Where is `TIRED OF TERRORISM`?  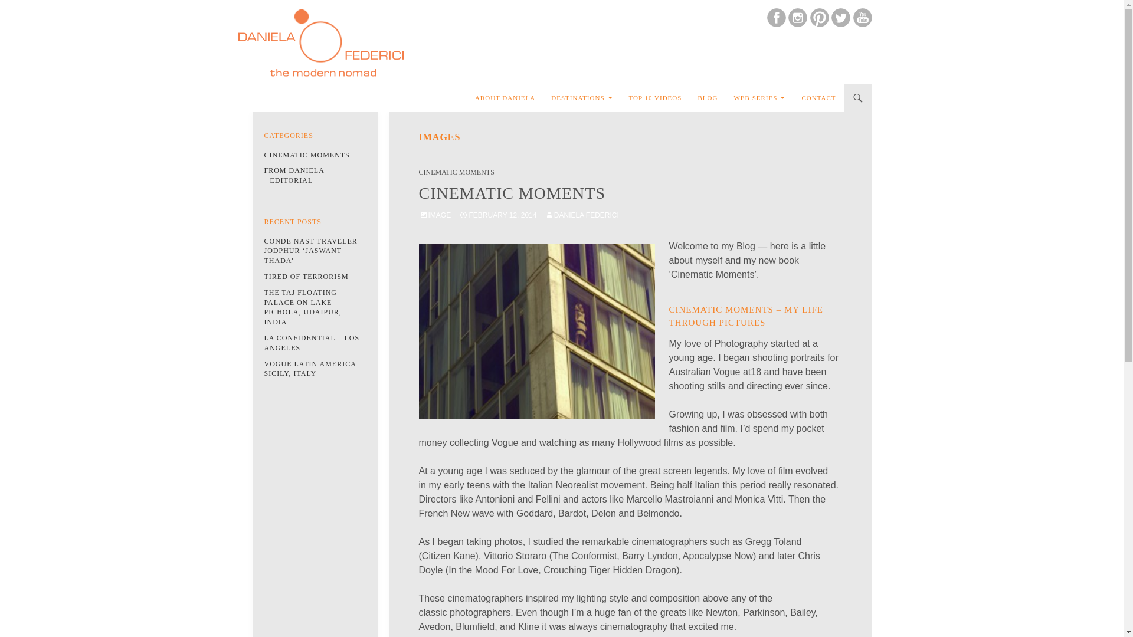 TIRED OF TERRORISM is located at coordinates (306, 277).